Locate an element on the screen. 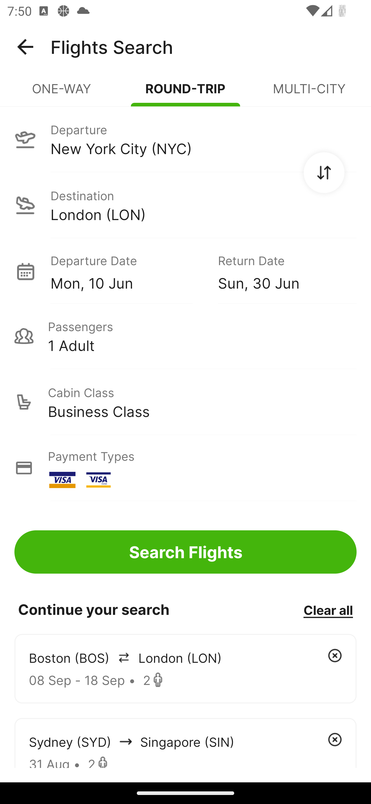  Departure New York City (NYC) is located at coordinates (185, 139).